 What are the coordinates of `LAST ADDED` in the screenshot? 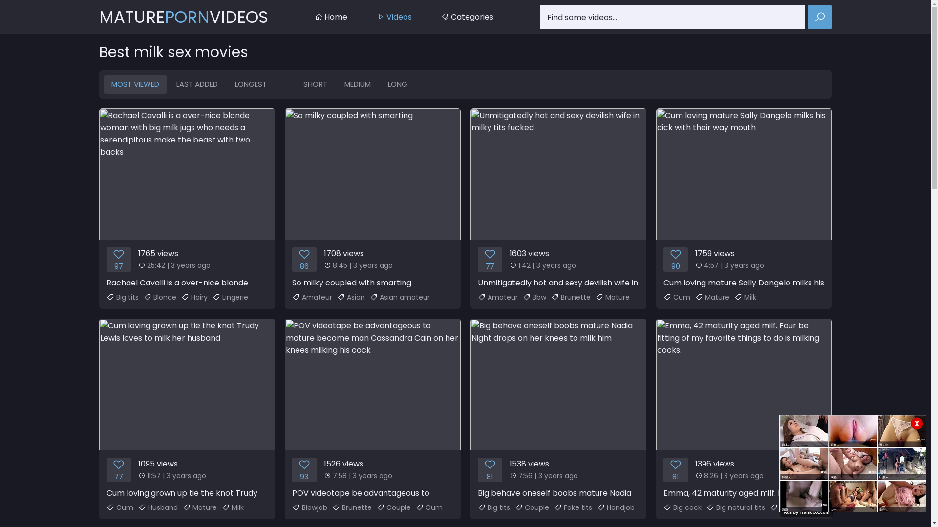 It's located at (197, 84).